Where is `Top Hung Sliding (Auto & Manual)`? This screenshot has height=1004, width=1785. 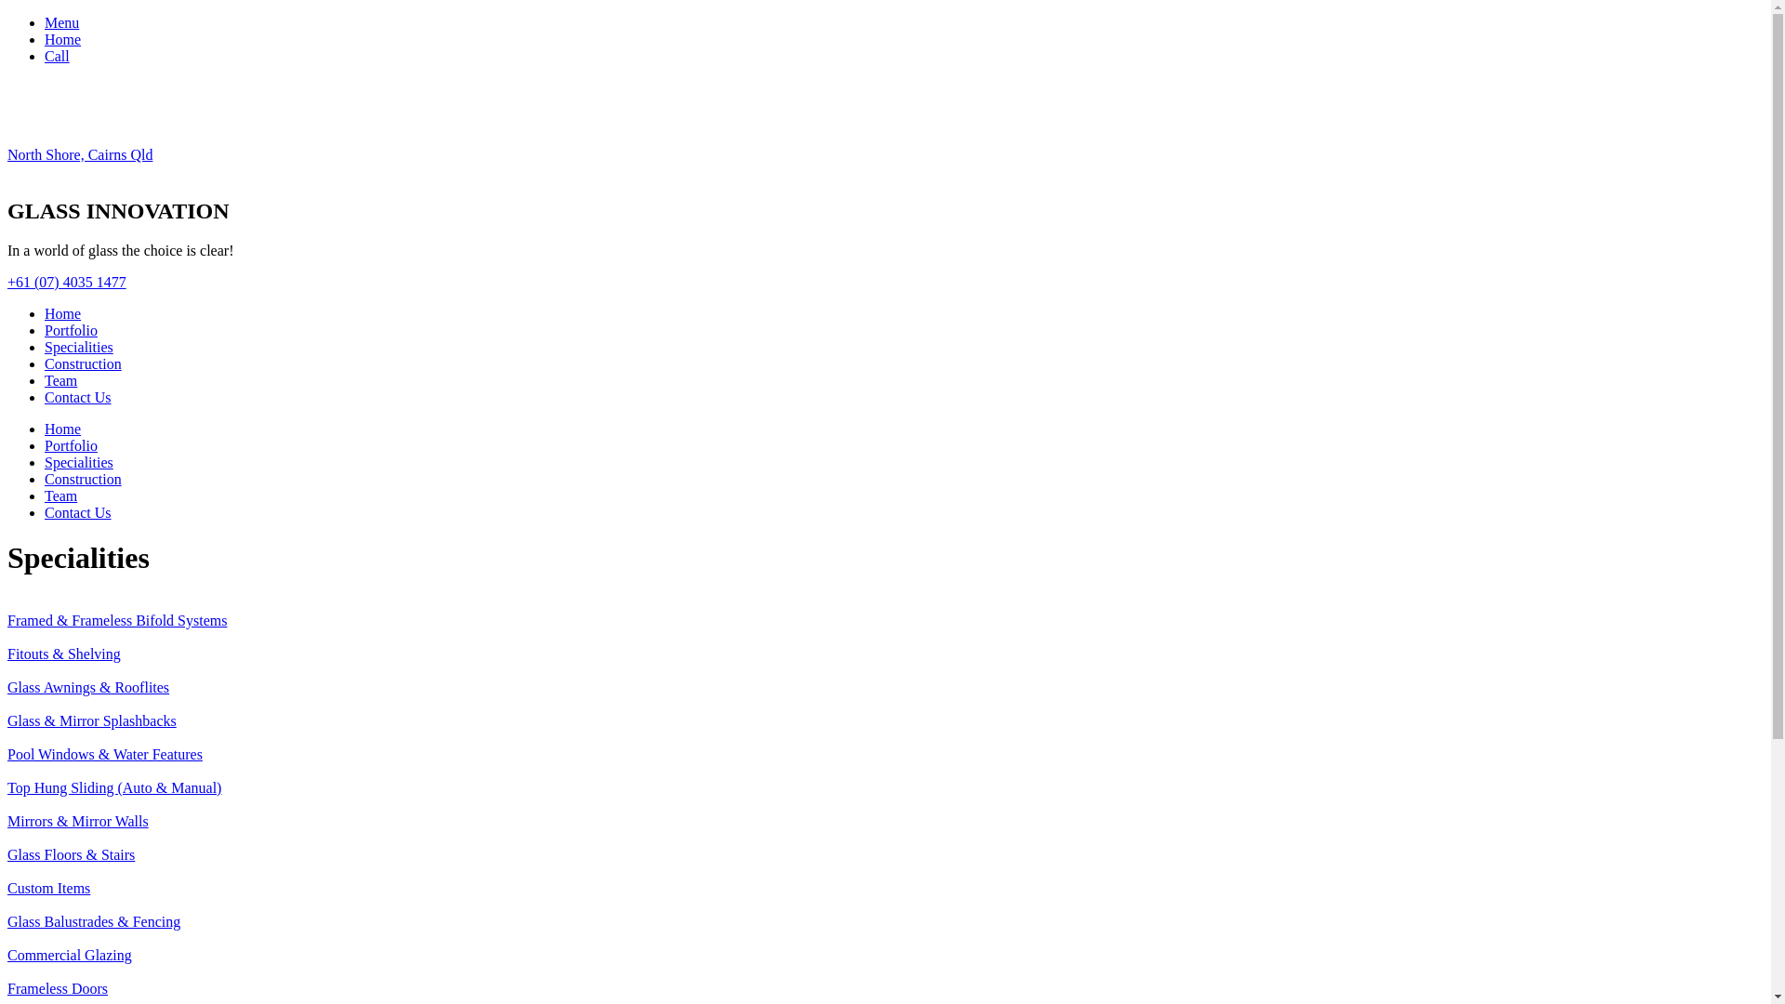
Top Hung Sliding (Auto & Manual) is located at coordinates (114, 788).